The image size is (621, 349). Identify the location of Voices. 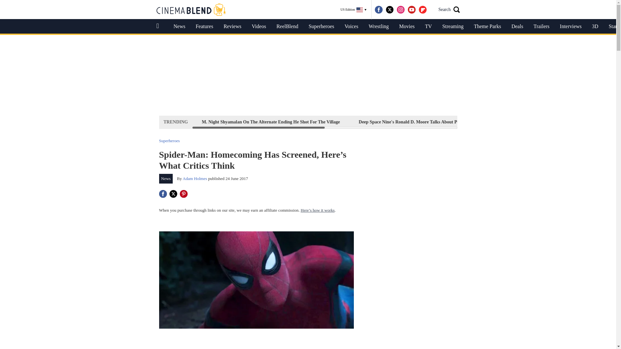
(351, 26).